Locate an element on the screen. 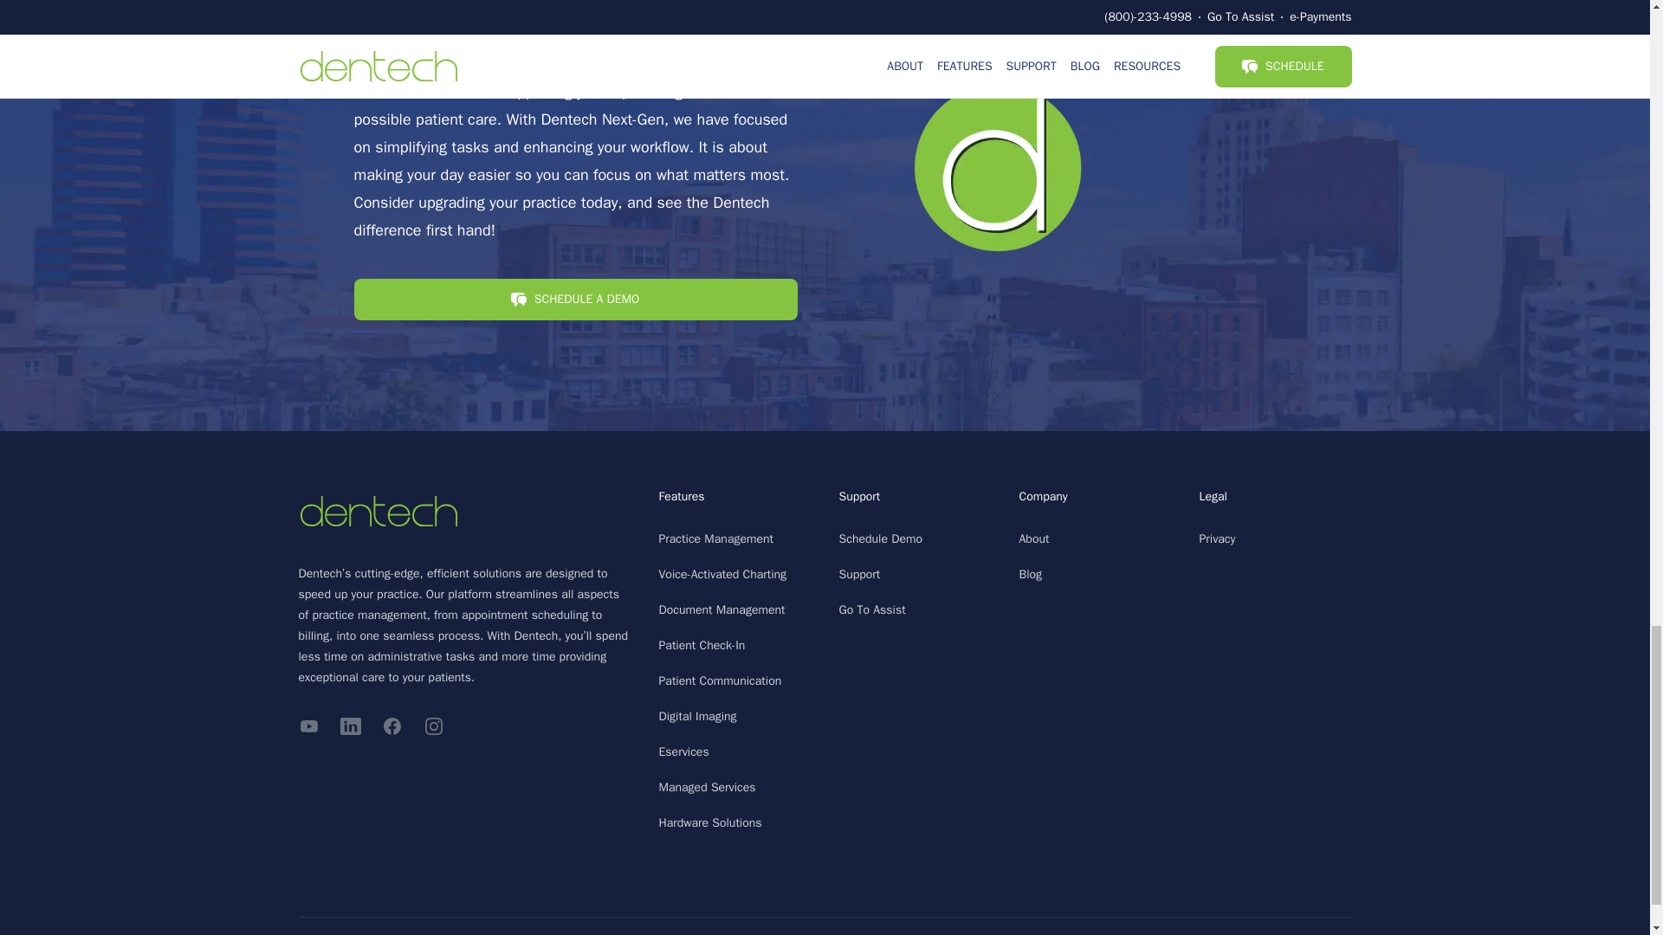  Eservices is located at coordinates (683, 751).